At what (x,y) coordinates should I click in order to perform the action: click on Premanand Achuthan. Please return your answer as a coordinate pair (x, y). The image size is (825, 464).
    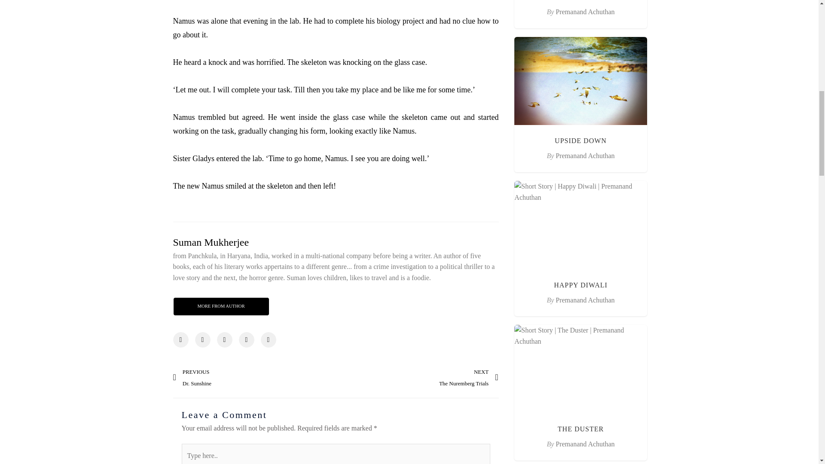
    Looking at the image, I should click on (585, 444).